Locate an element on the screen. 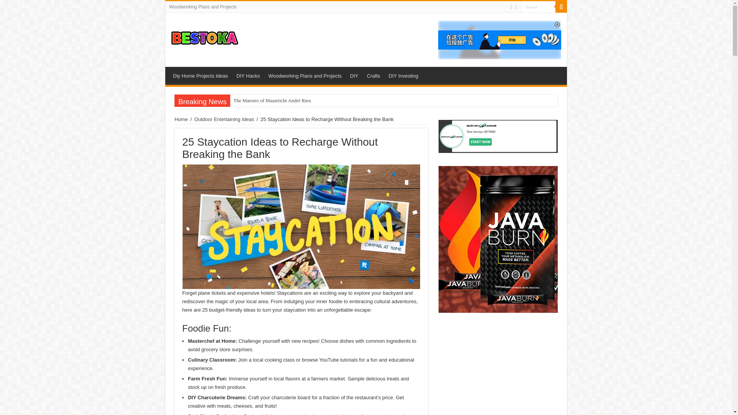 Image resolution: width=738 pixels, height=415 pixels. Diy Home Projects Ideas is located at coordinates (200, 75).